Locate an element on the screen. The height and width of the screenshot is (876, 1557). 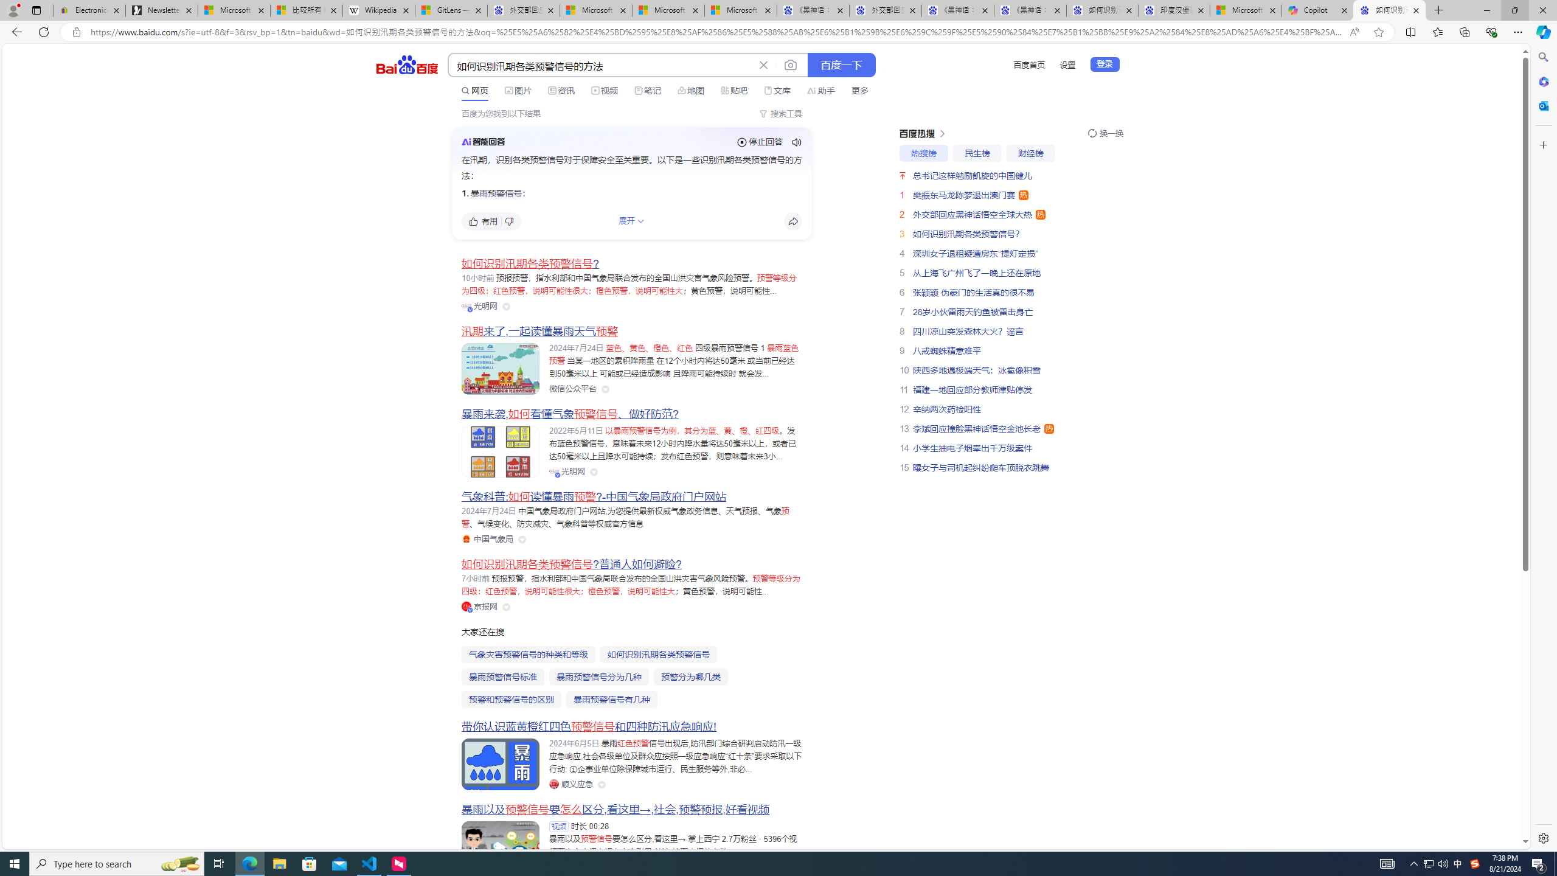
Tab actions menu is located at coordinates (36, 10).